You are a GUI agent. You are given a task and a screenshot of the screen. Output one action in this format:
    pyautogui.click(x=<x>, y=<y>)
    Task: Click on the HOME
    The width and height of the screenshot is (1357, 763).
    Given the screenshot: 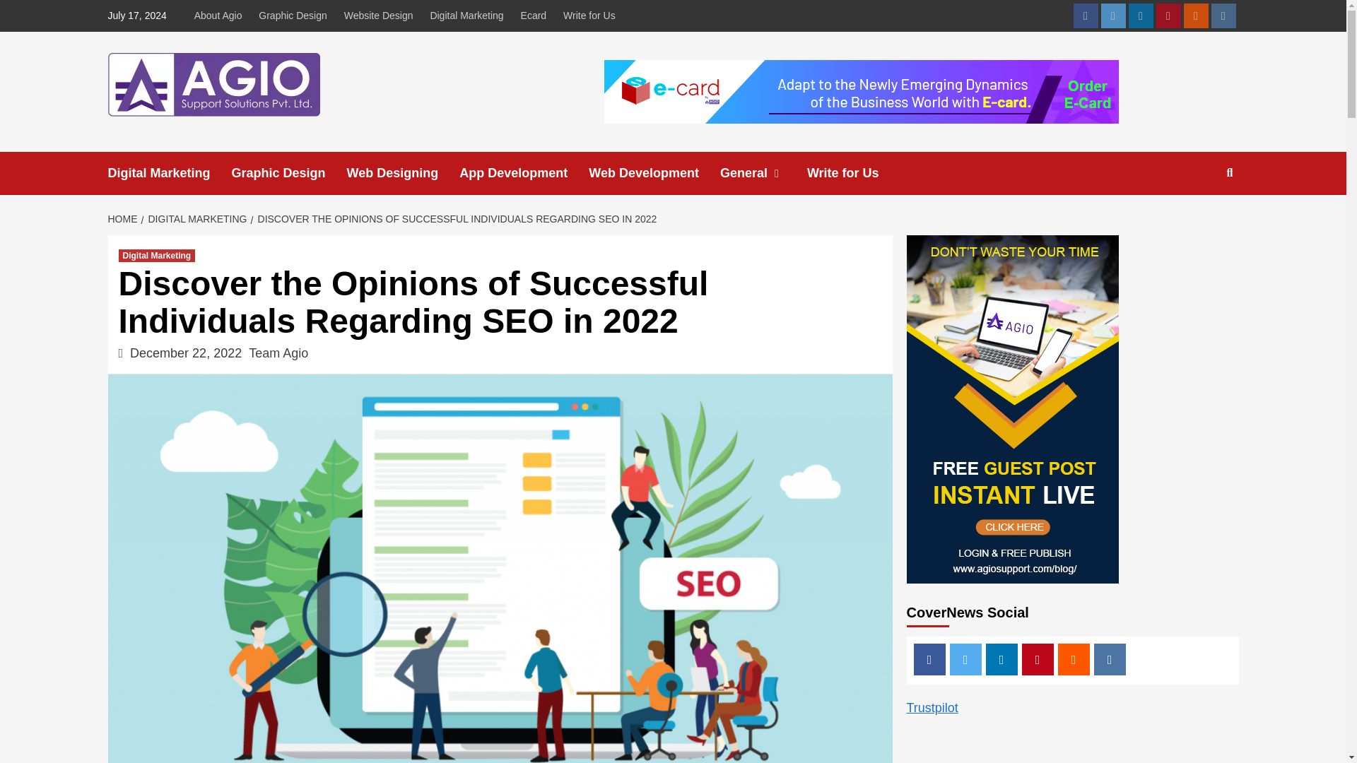 What is the action you would take?
    pyautogui.click(x=124, y=219)
    